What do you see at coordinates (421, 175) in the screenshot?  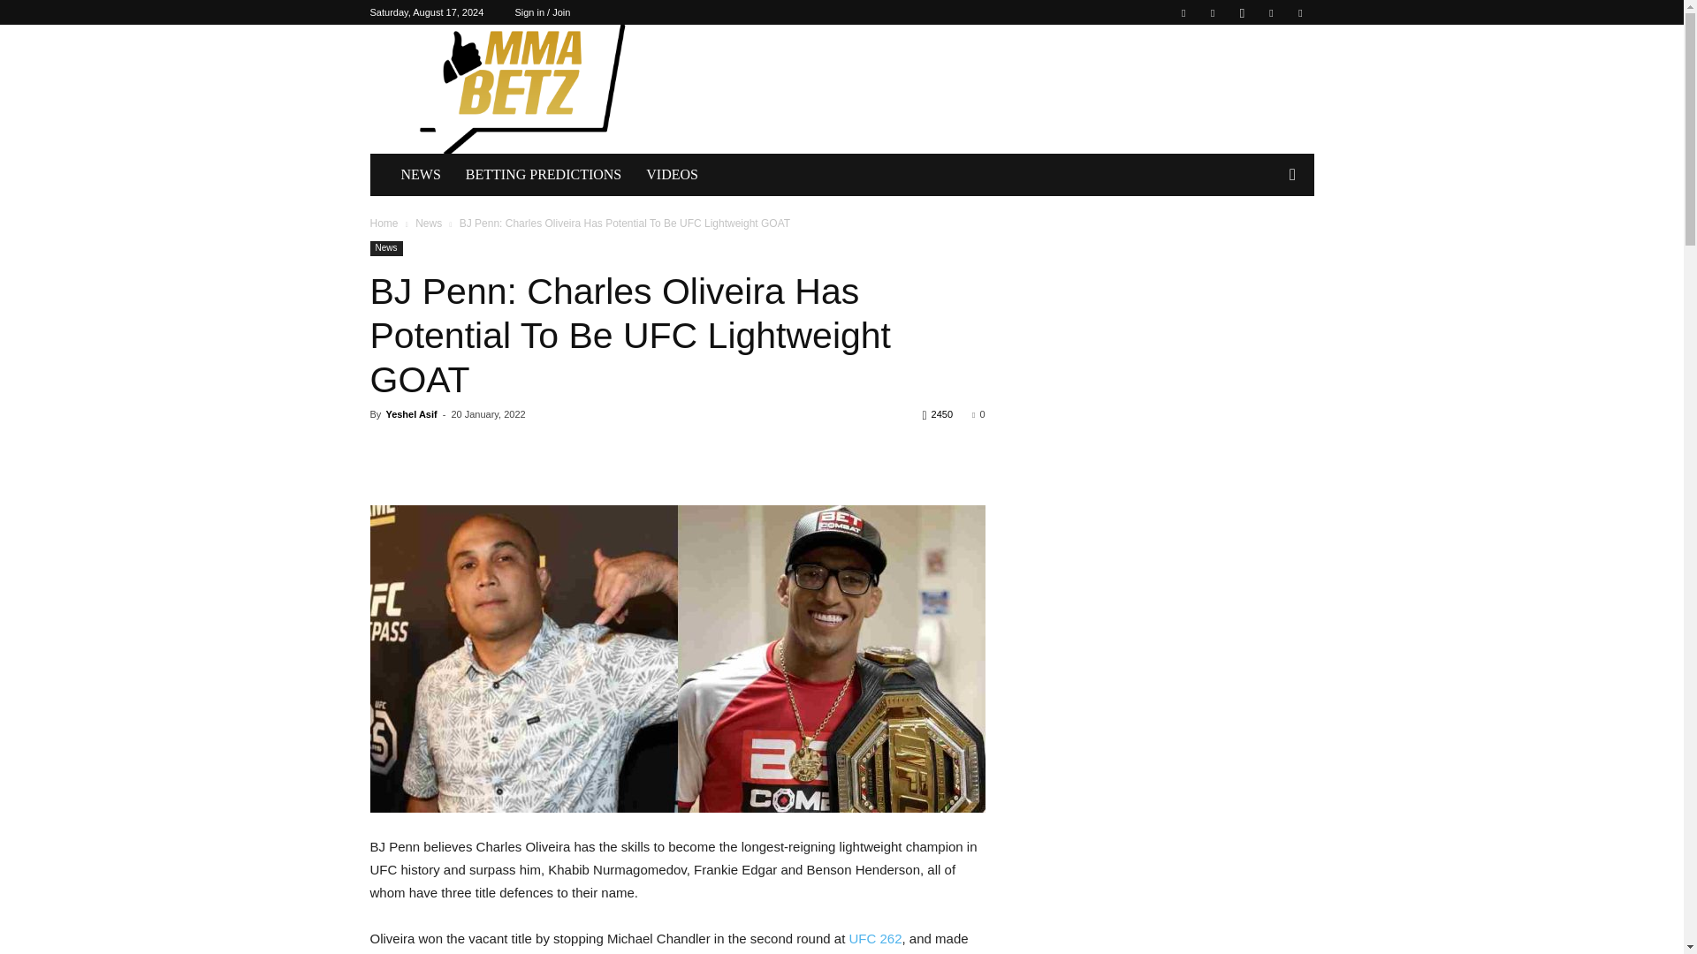 I see `NEWS` at bounding box center [421, 175].